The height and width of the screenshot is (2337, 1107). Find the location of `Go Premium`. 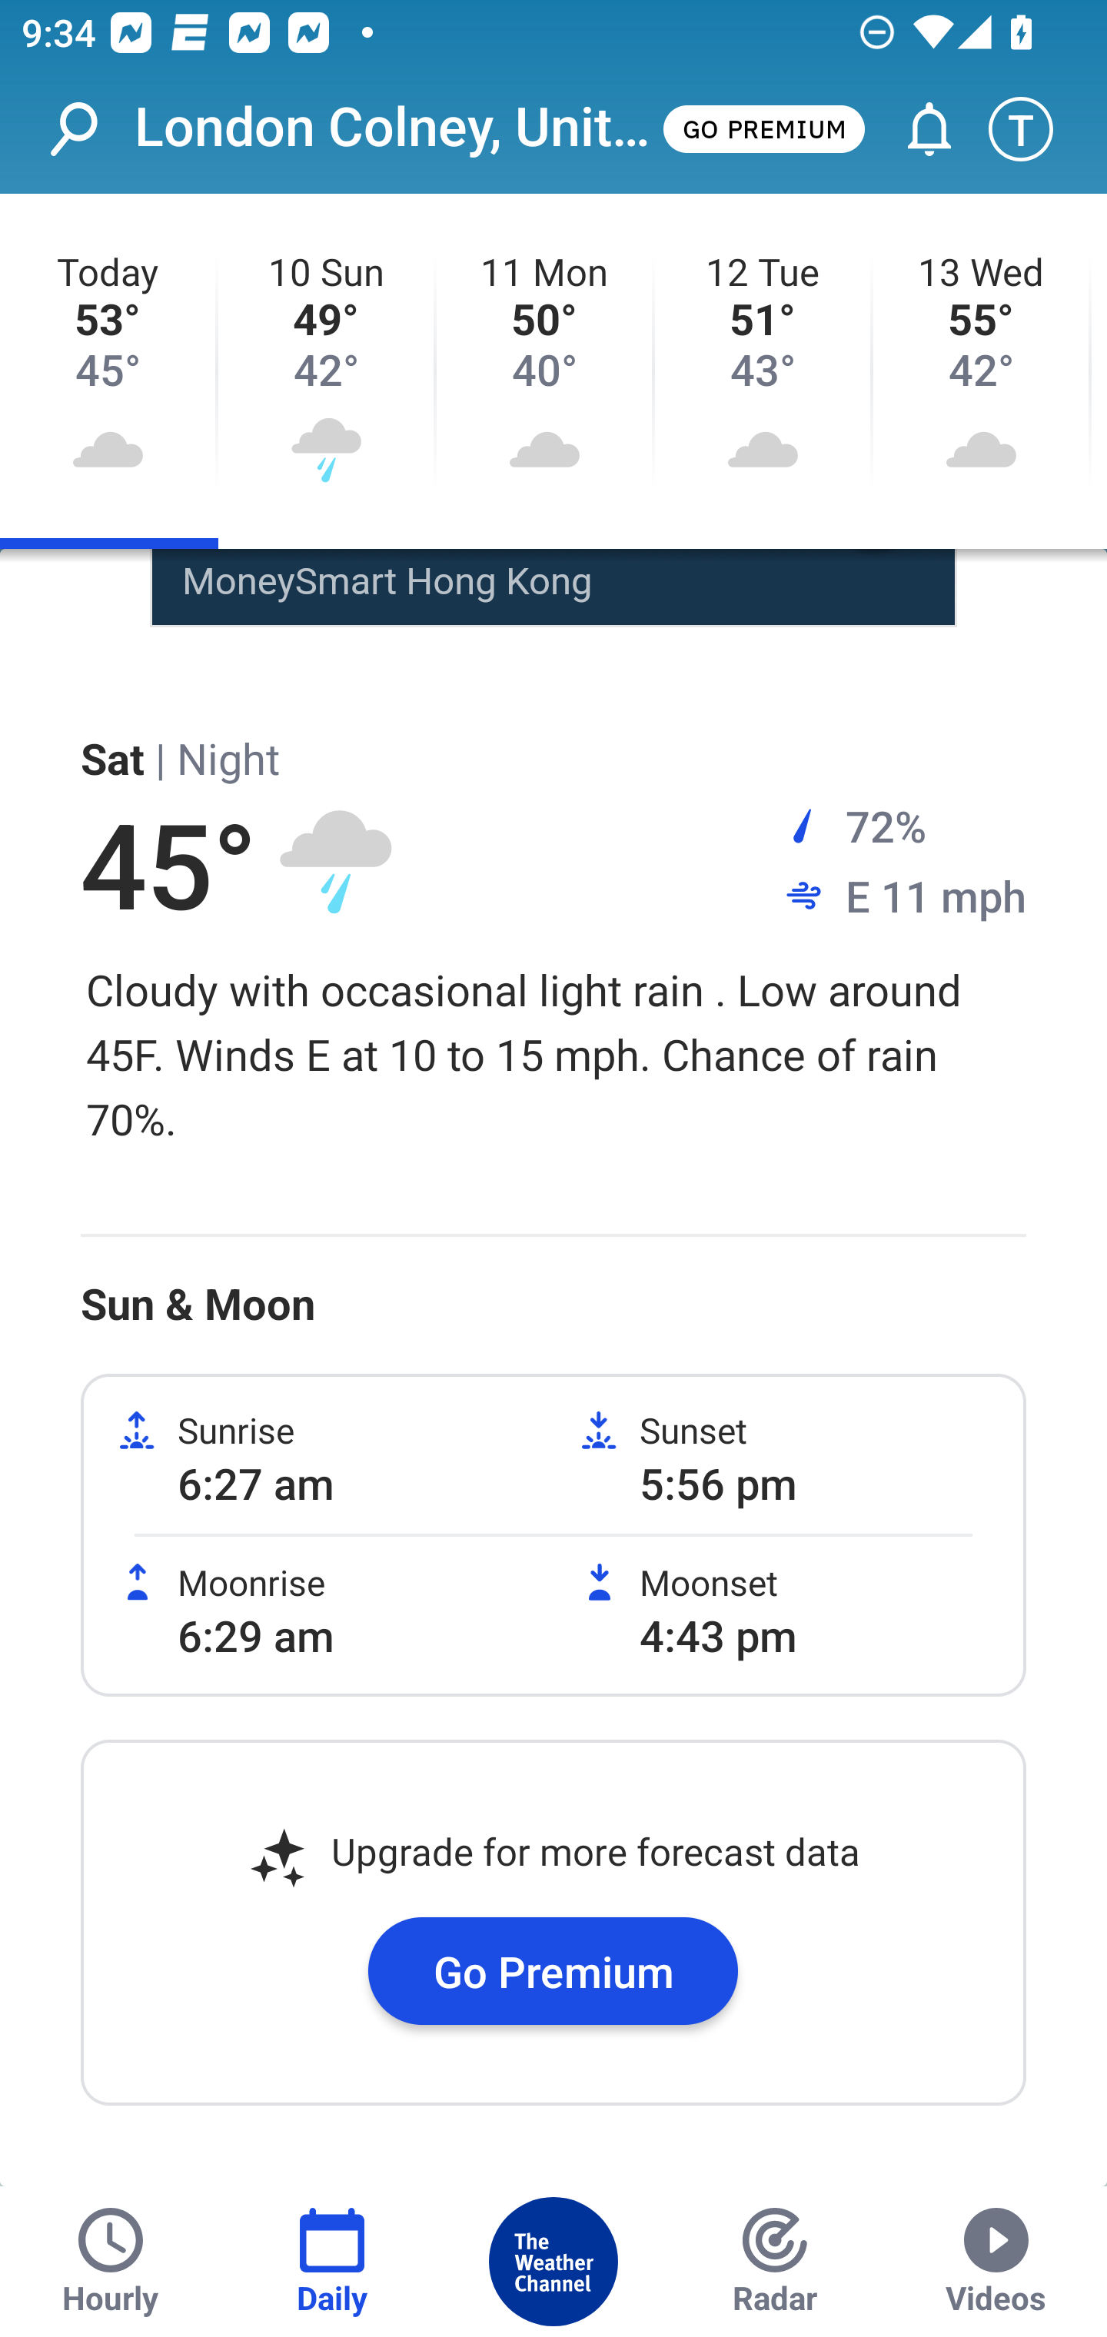

Go Premium is located at coordinates (553, 1970).